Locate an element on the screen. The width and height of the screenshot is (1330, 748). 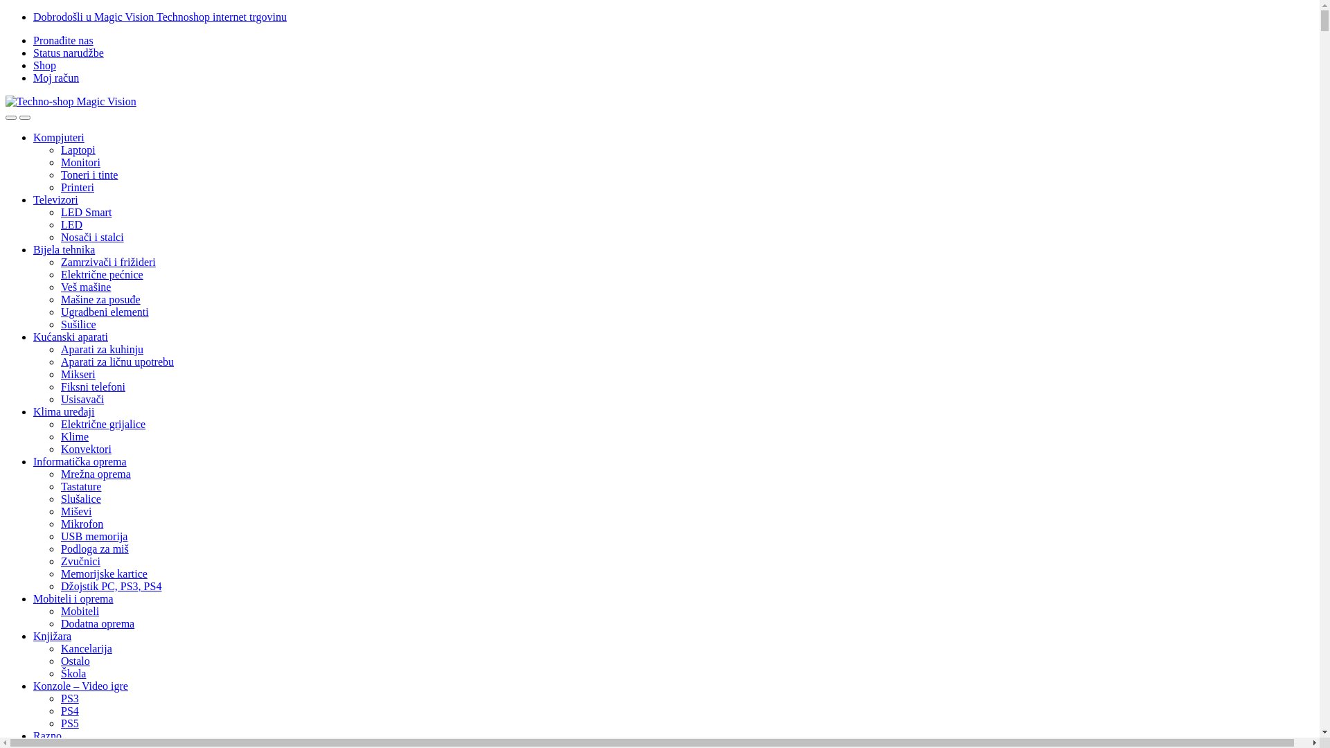
PS3 is located at coordinates (70, 698).